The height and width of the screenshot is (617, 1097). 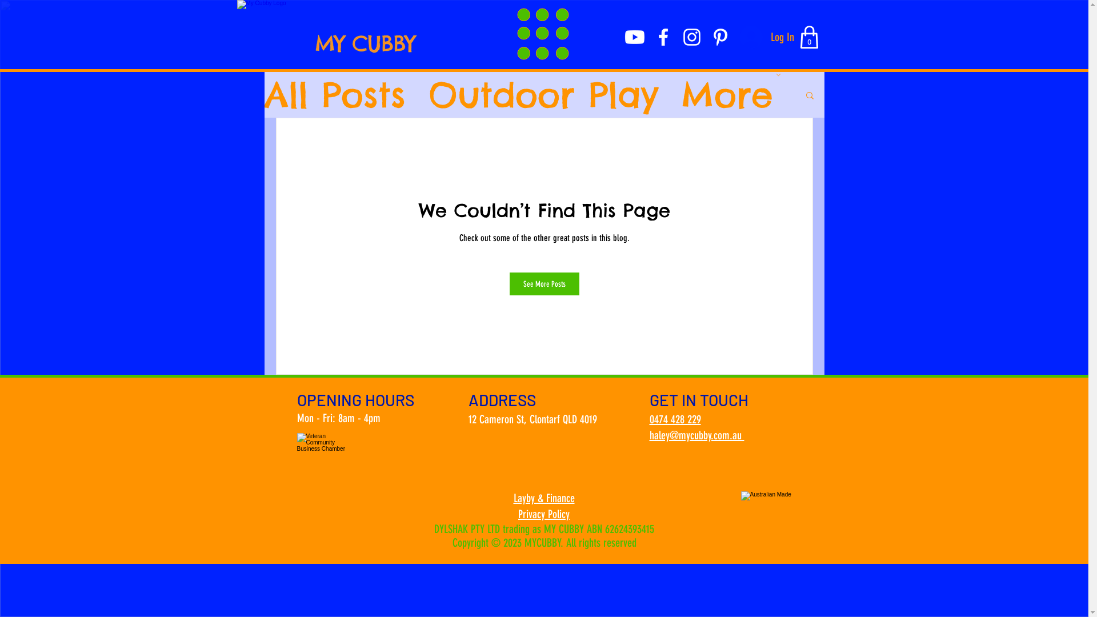 I want to click on haley@mycubby.com.au , so click(x=696, y=435).